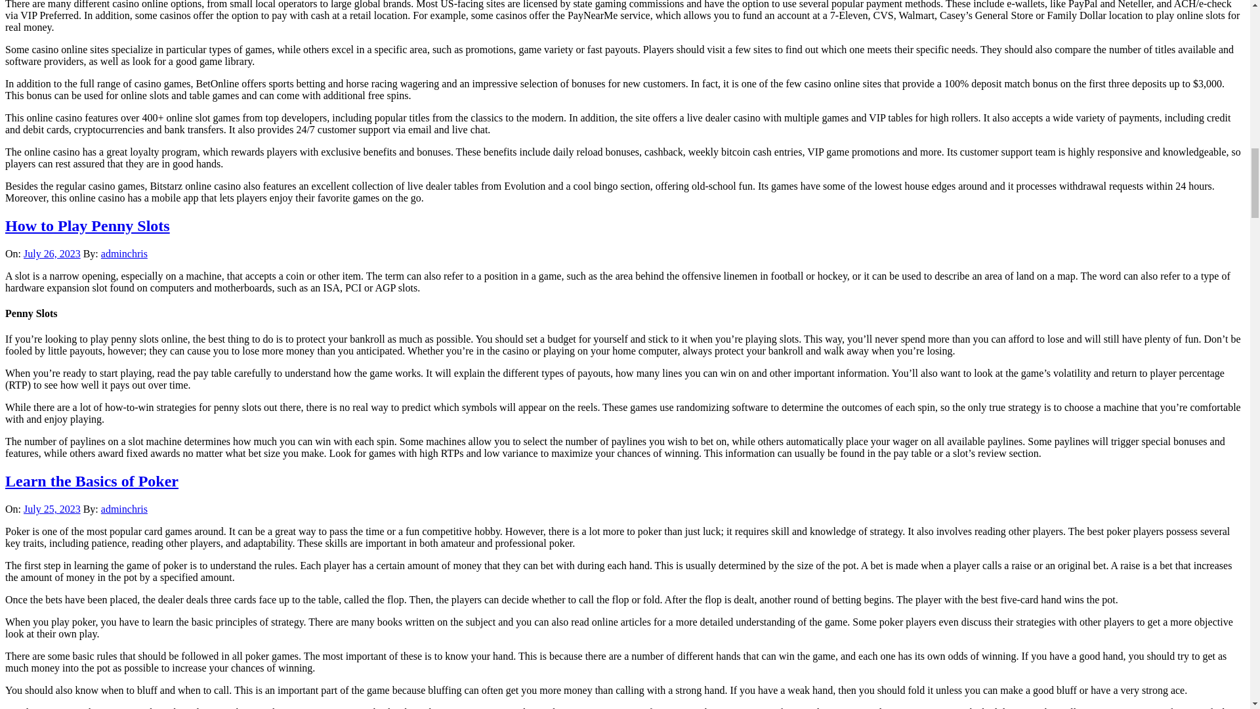  Describe the element at coordinates (123, 253) in the screenshot. I see `adminchris` at that location.